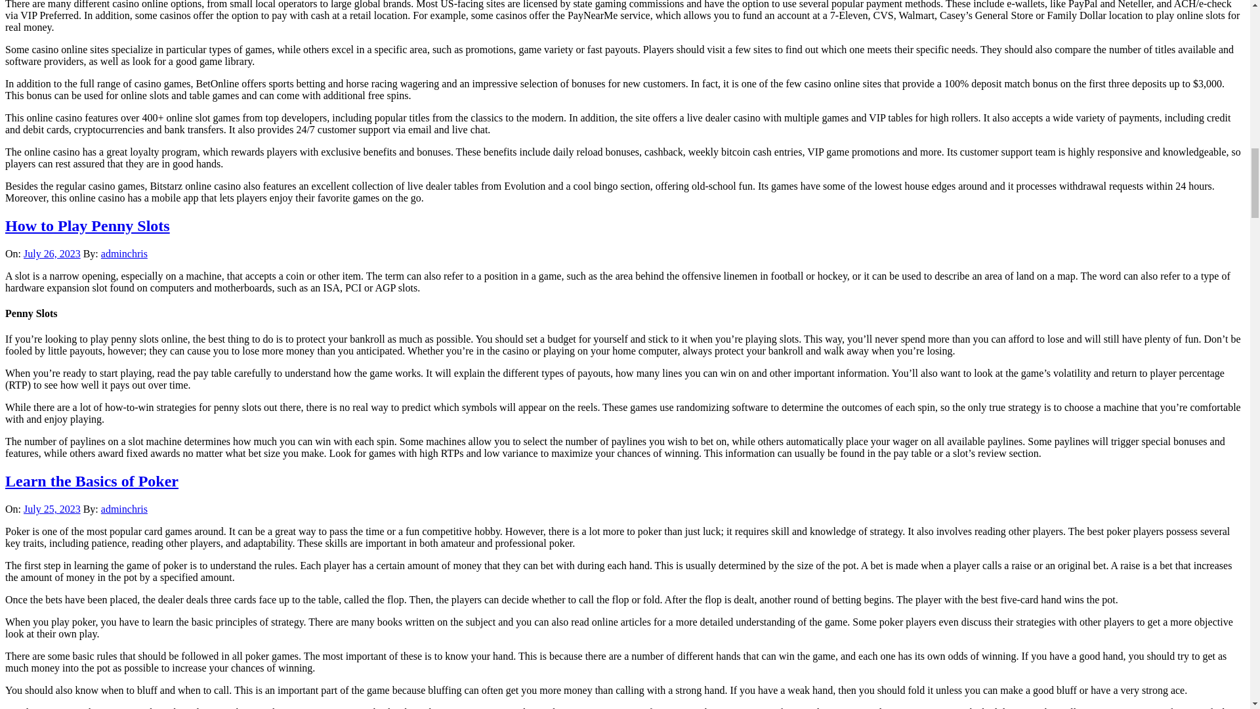  Describe the element at coordinates (123, 253) in the screenshot. I see `adminchris` at that location.